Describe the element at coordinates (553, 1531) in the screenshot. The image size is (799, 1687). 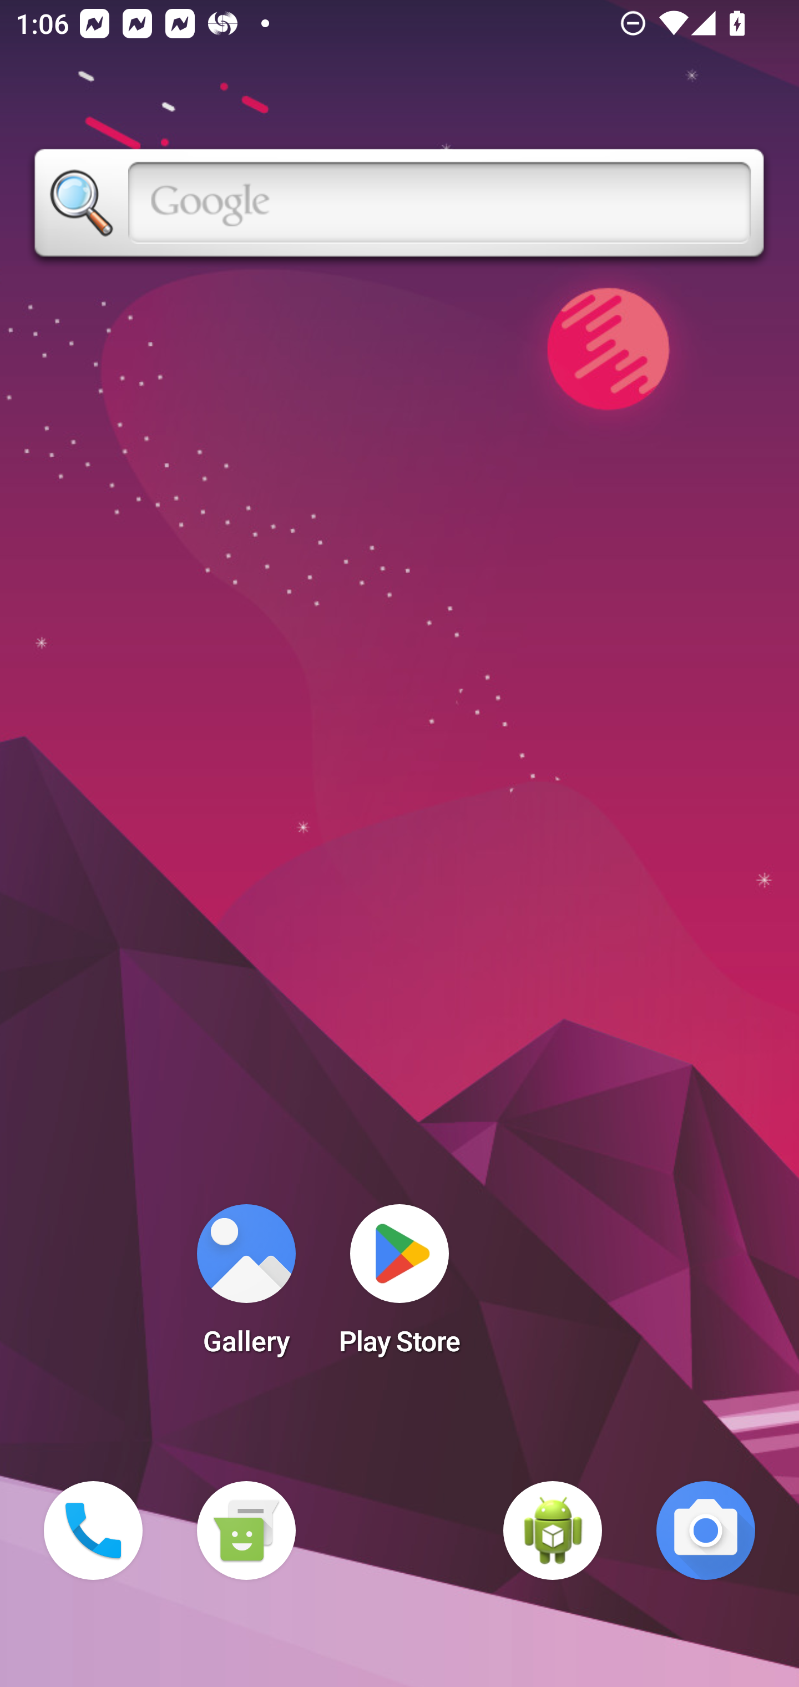
I see `WebView Browser Tester` at that location.